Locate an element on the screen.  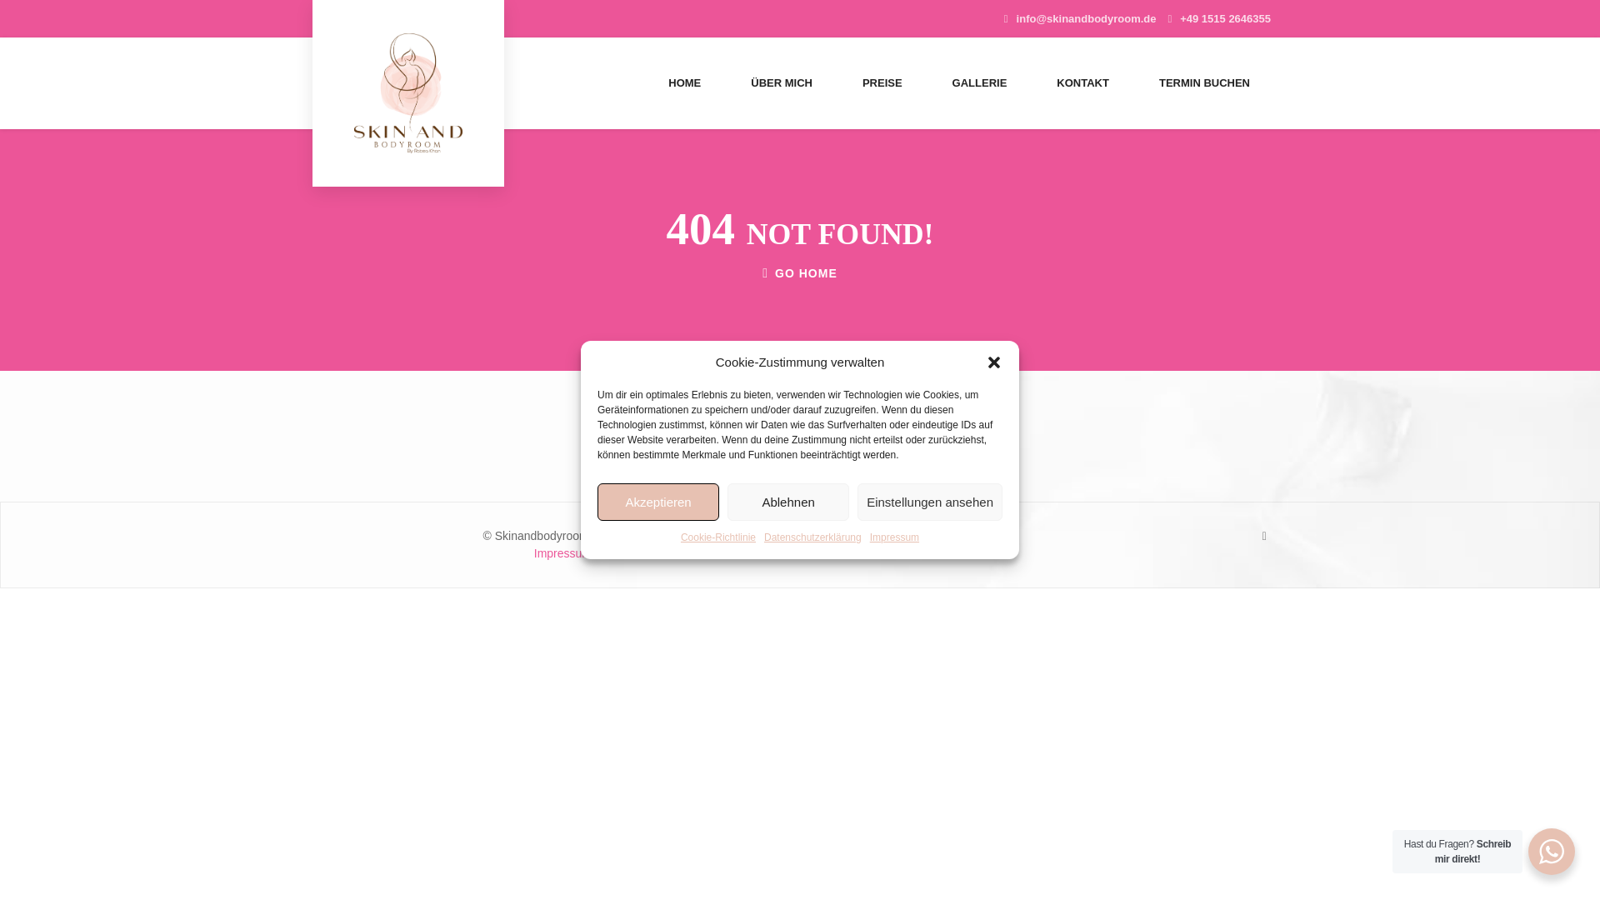
GALLERIE is located at coordinates (980, 83).